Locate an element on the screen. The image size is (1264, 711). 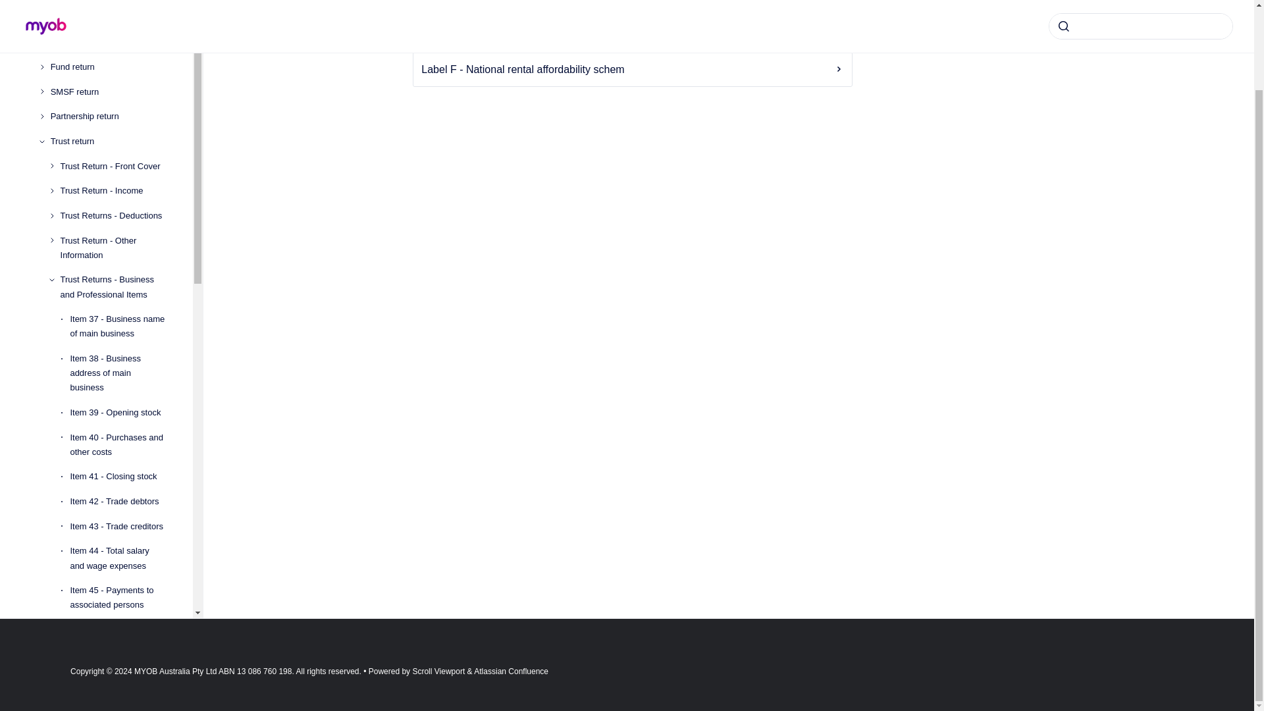
Company return is located at coordinates (111, 42).